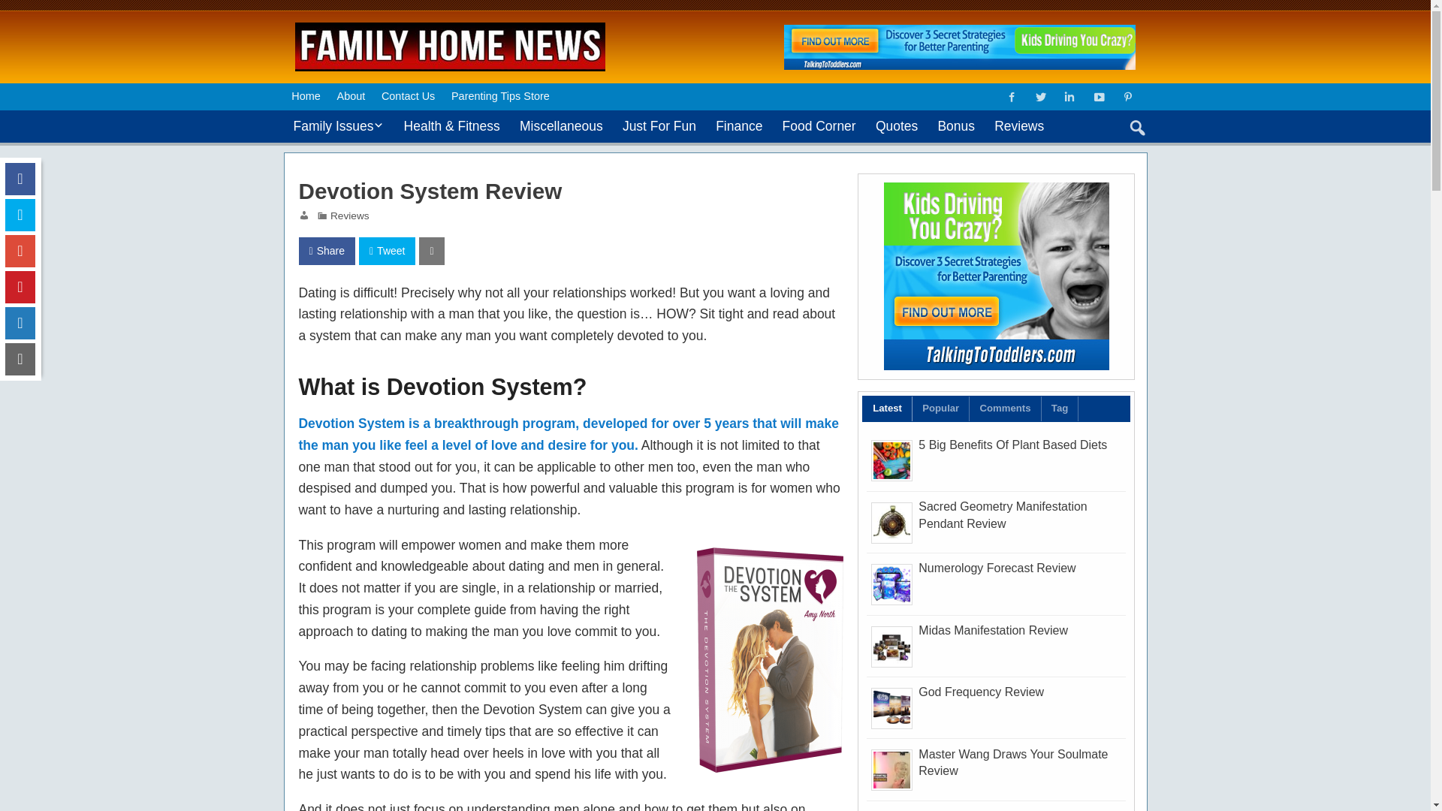 This screenshot has width=1442, height=811. Describe the element at coordinates (819, 126) in the screenshot. I see `Food Corner` at that location.